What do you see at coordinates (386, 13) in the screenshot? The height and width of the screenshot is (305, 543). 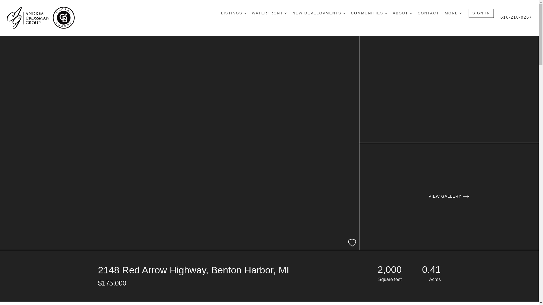 I see `DROPDOWN ARROW` at bounding box center [386, 13].